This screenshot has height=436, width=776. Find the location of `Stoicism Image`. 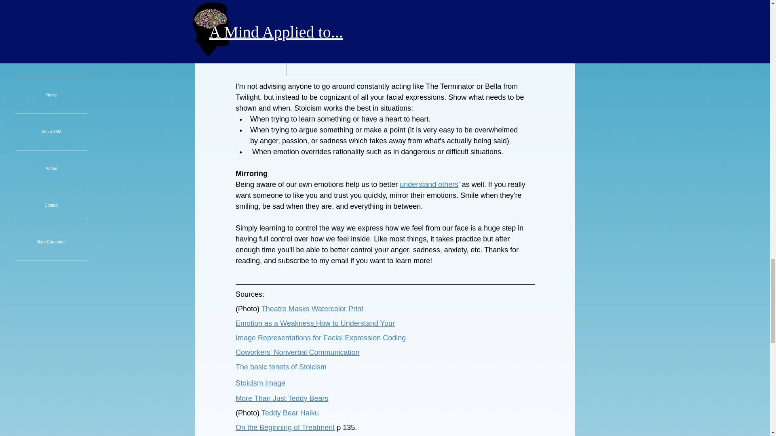

Stoicism Image is located at coordinates (259, 383).